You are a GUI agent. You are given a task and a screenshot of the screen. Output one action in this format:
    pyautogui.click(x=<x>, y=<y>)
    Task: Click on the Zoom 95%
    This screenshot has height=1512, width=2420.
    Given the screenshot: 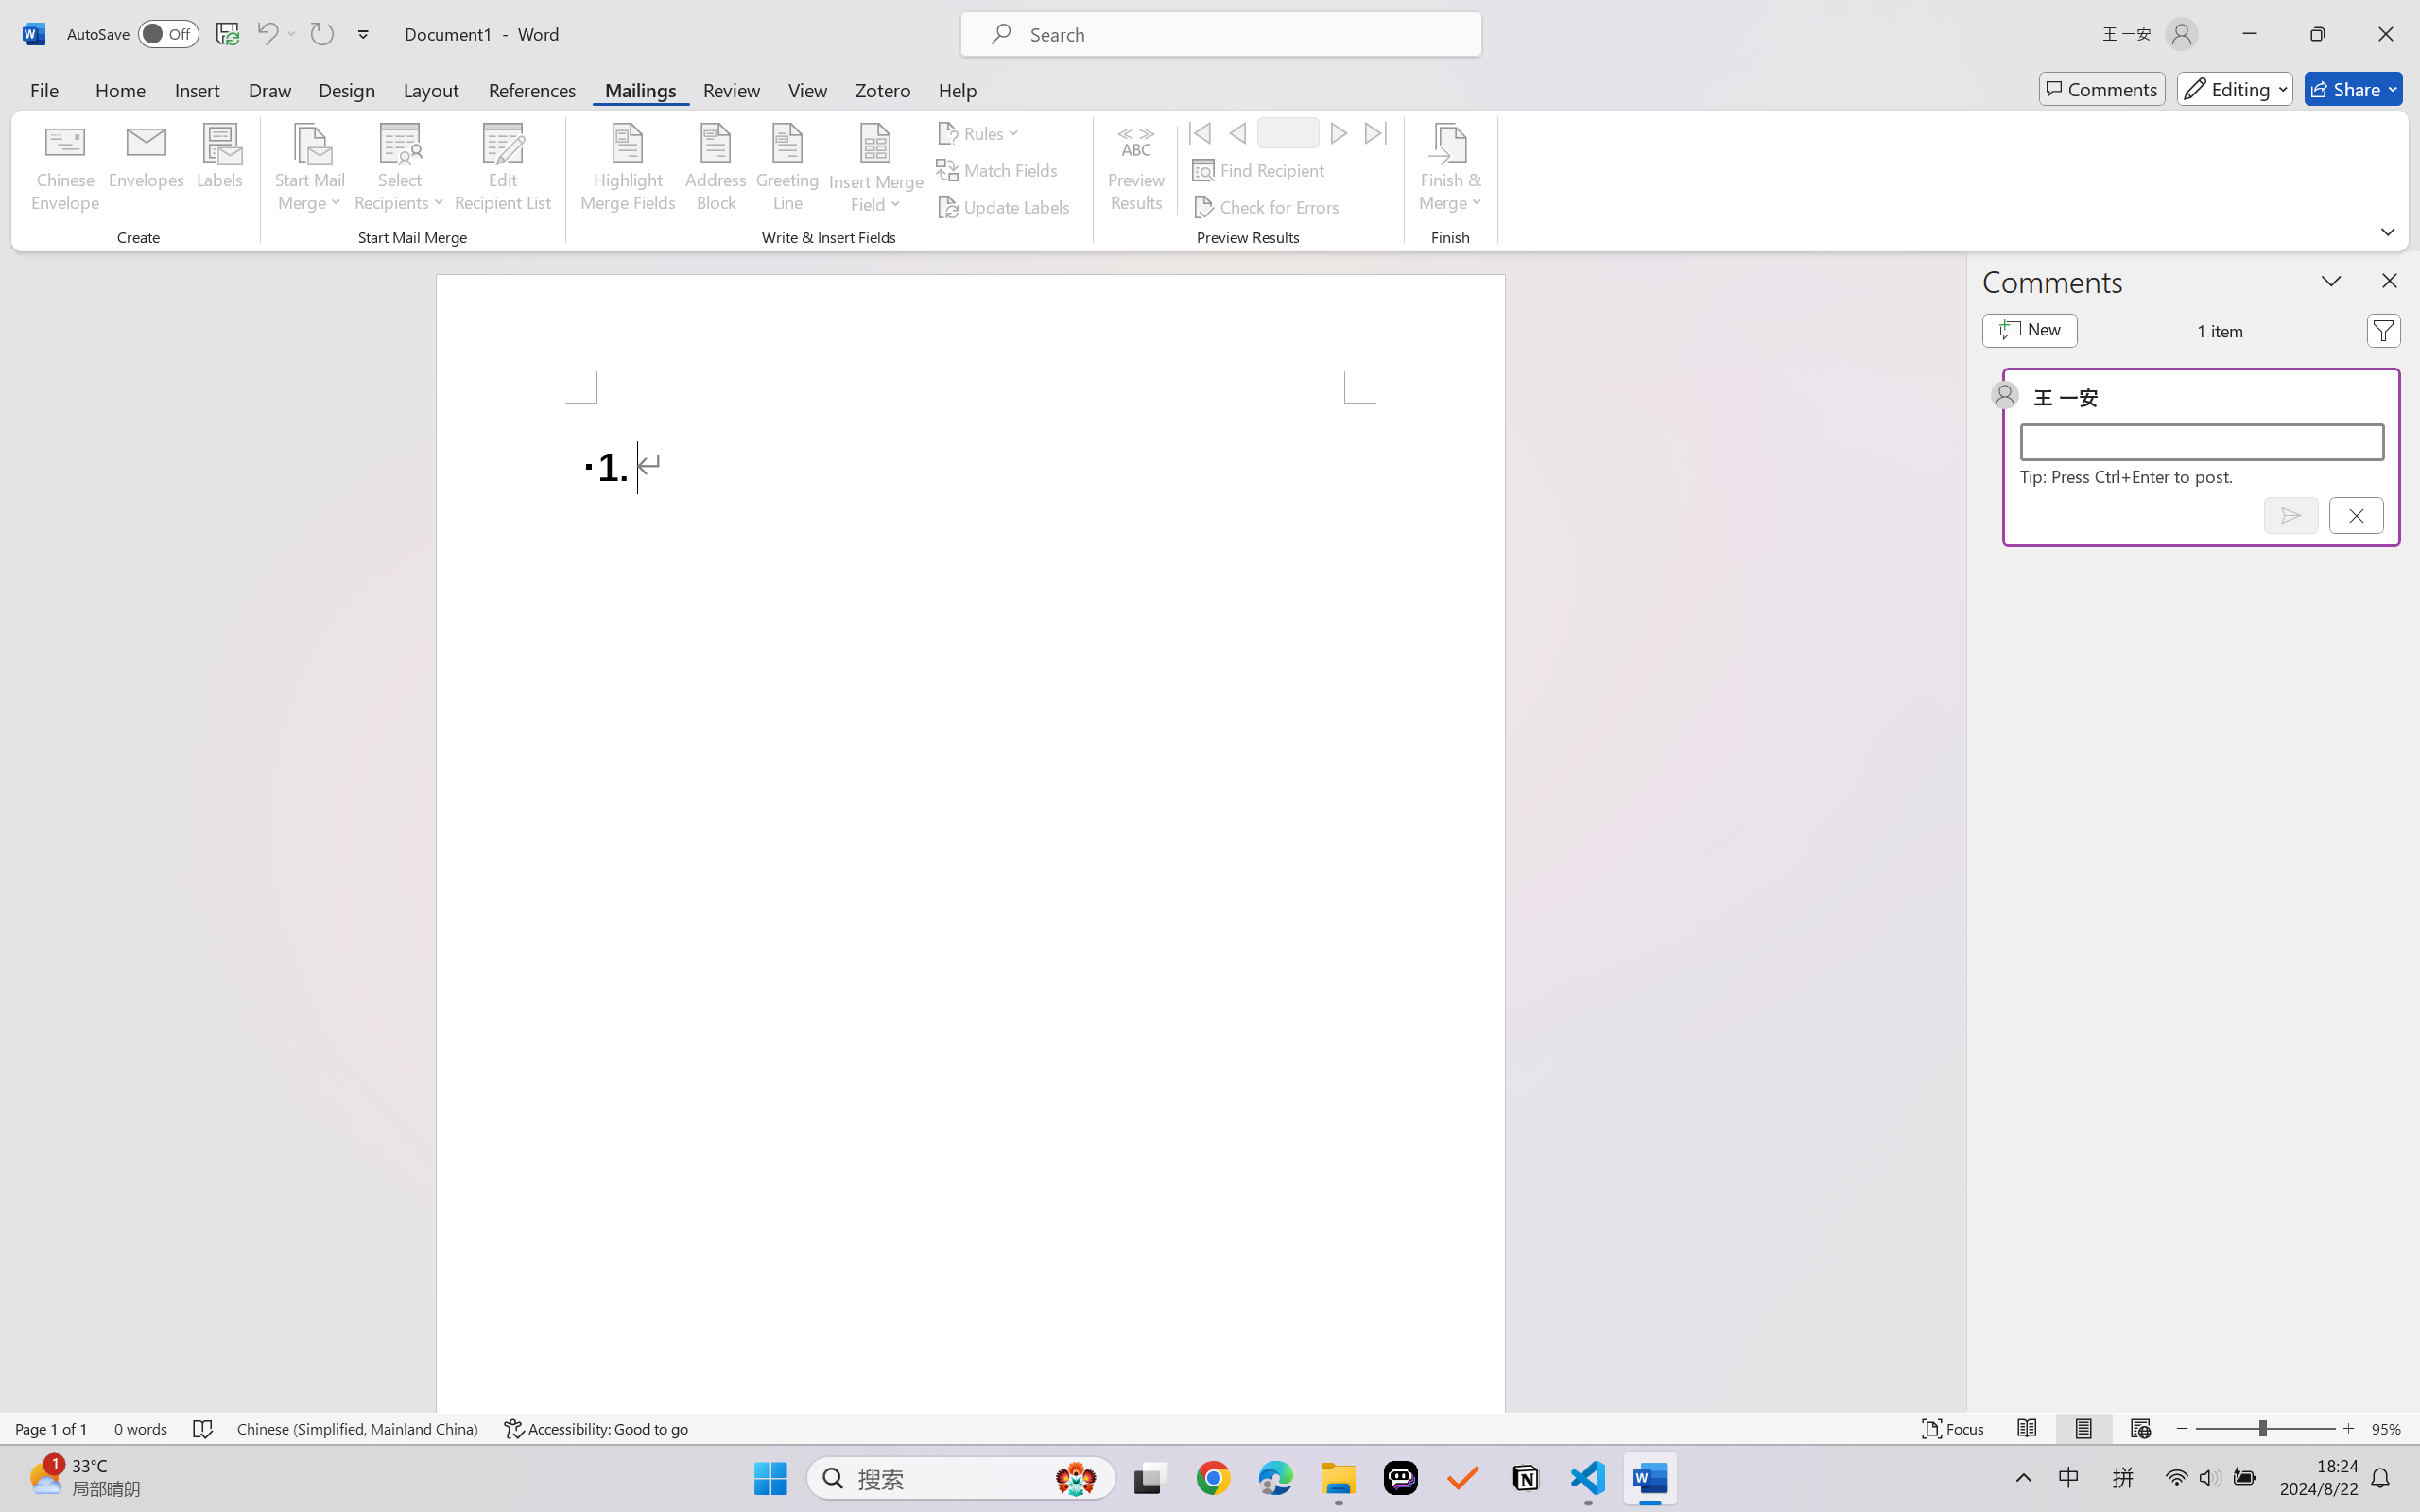 What is the action you would take?
    pyautogui.click(x=2391, y=1429)
    